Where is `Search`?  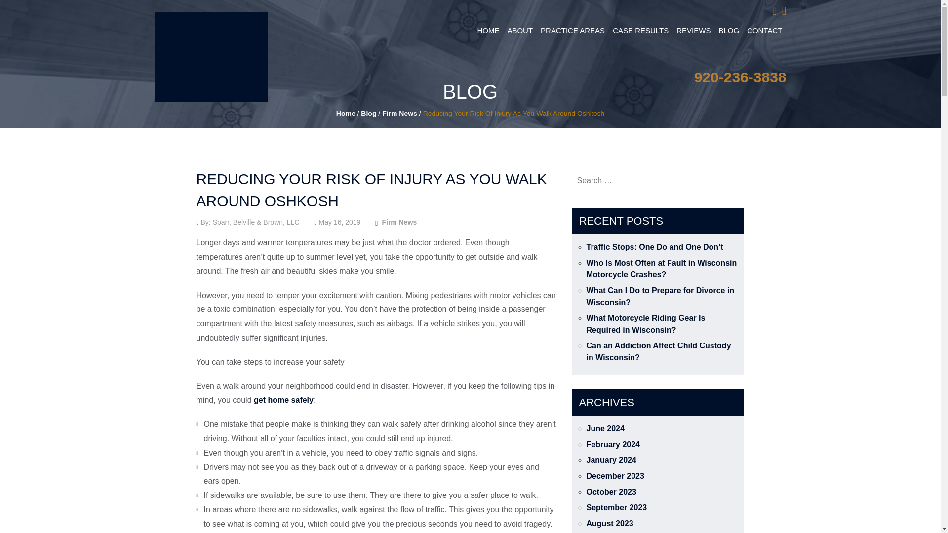 Search is located at coordinates (731, 181).